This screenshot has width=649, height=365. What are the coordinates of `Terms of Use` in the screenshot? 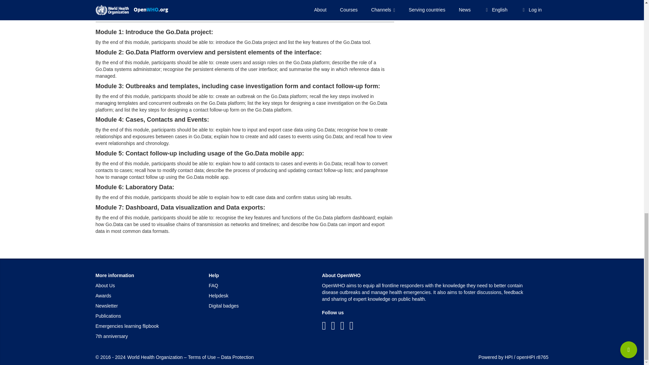 It's located at (201, 357).